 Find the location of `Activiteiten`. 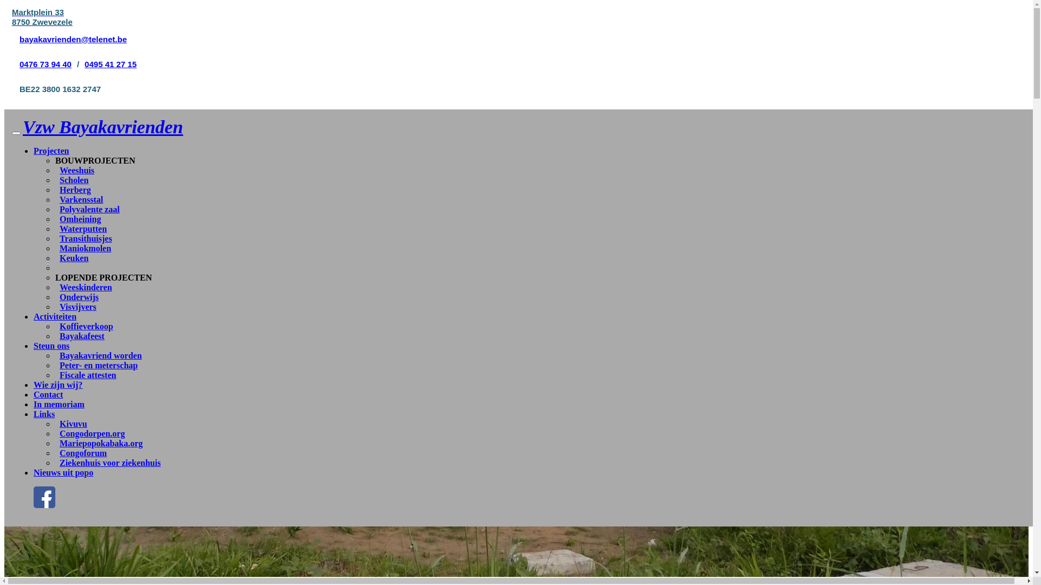

Activiteiten is located at coordinates (55, 316).